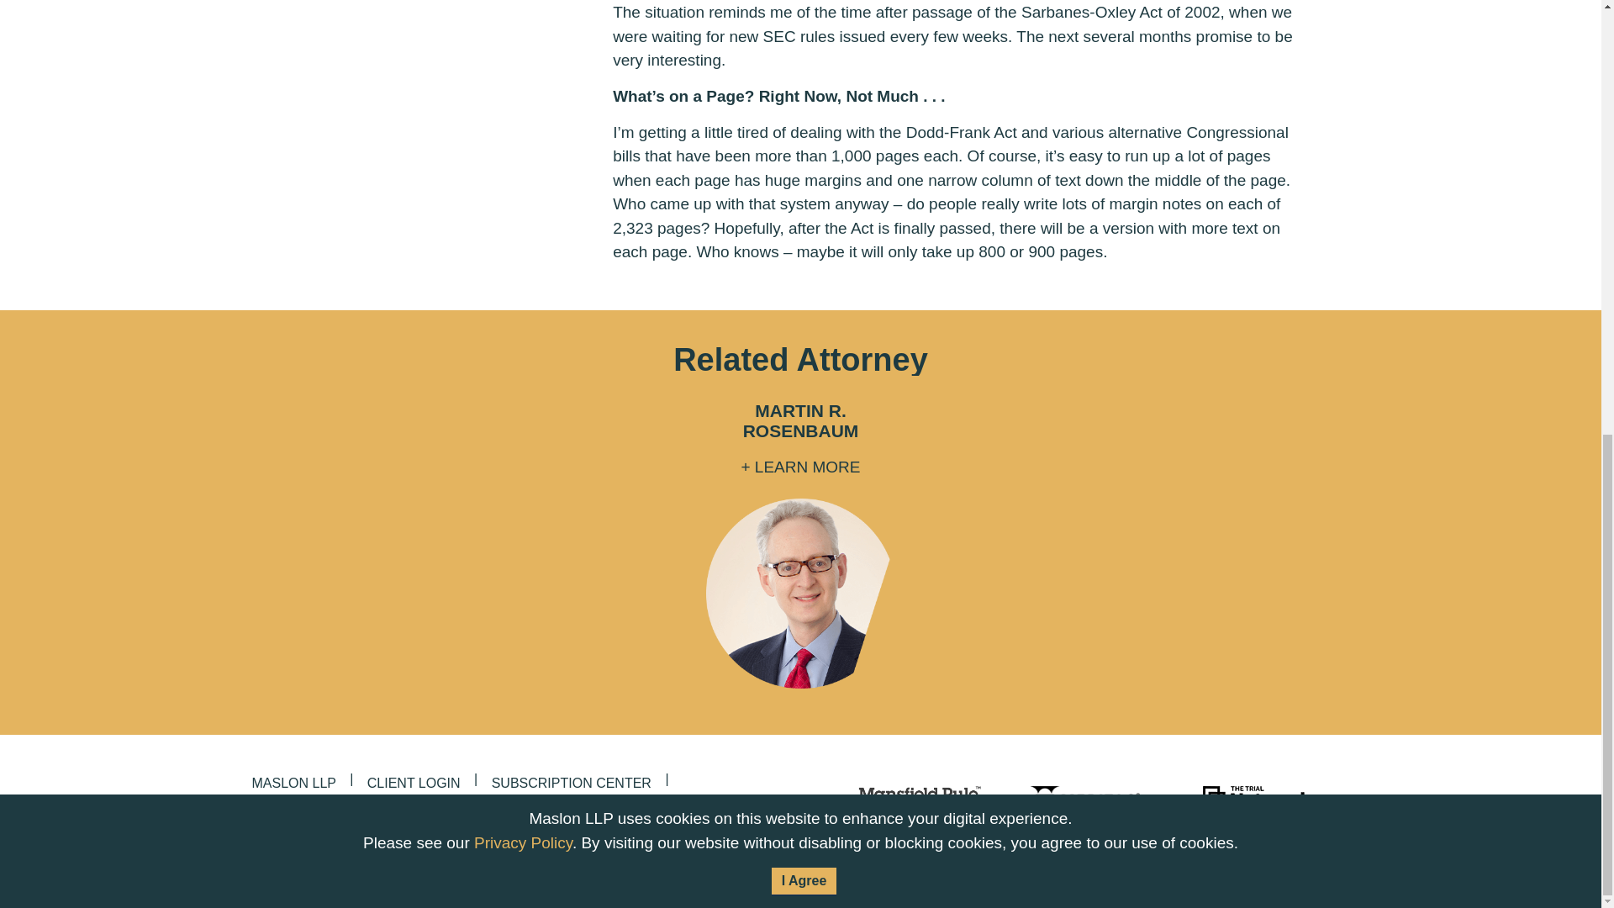 This screenshot has width=1614, height=908. I want to click on Privacy Policy, so click(523, 10).